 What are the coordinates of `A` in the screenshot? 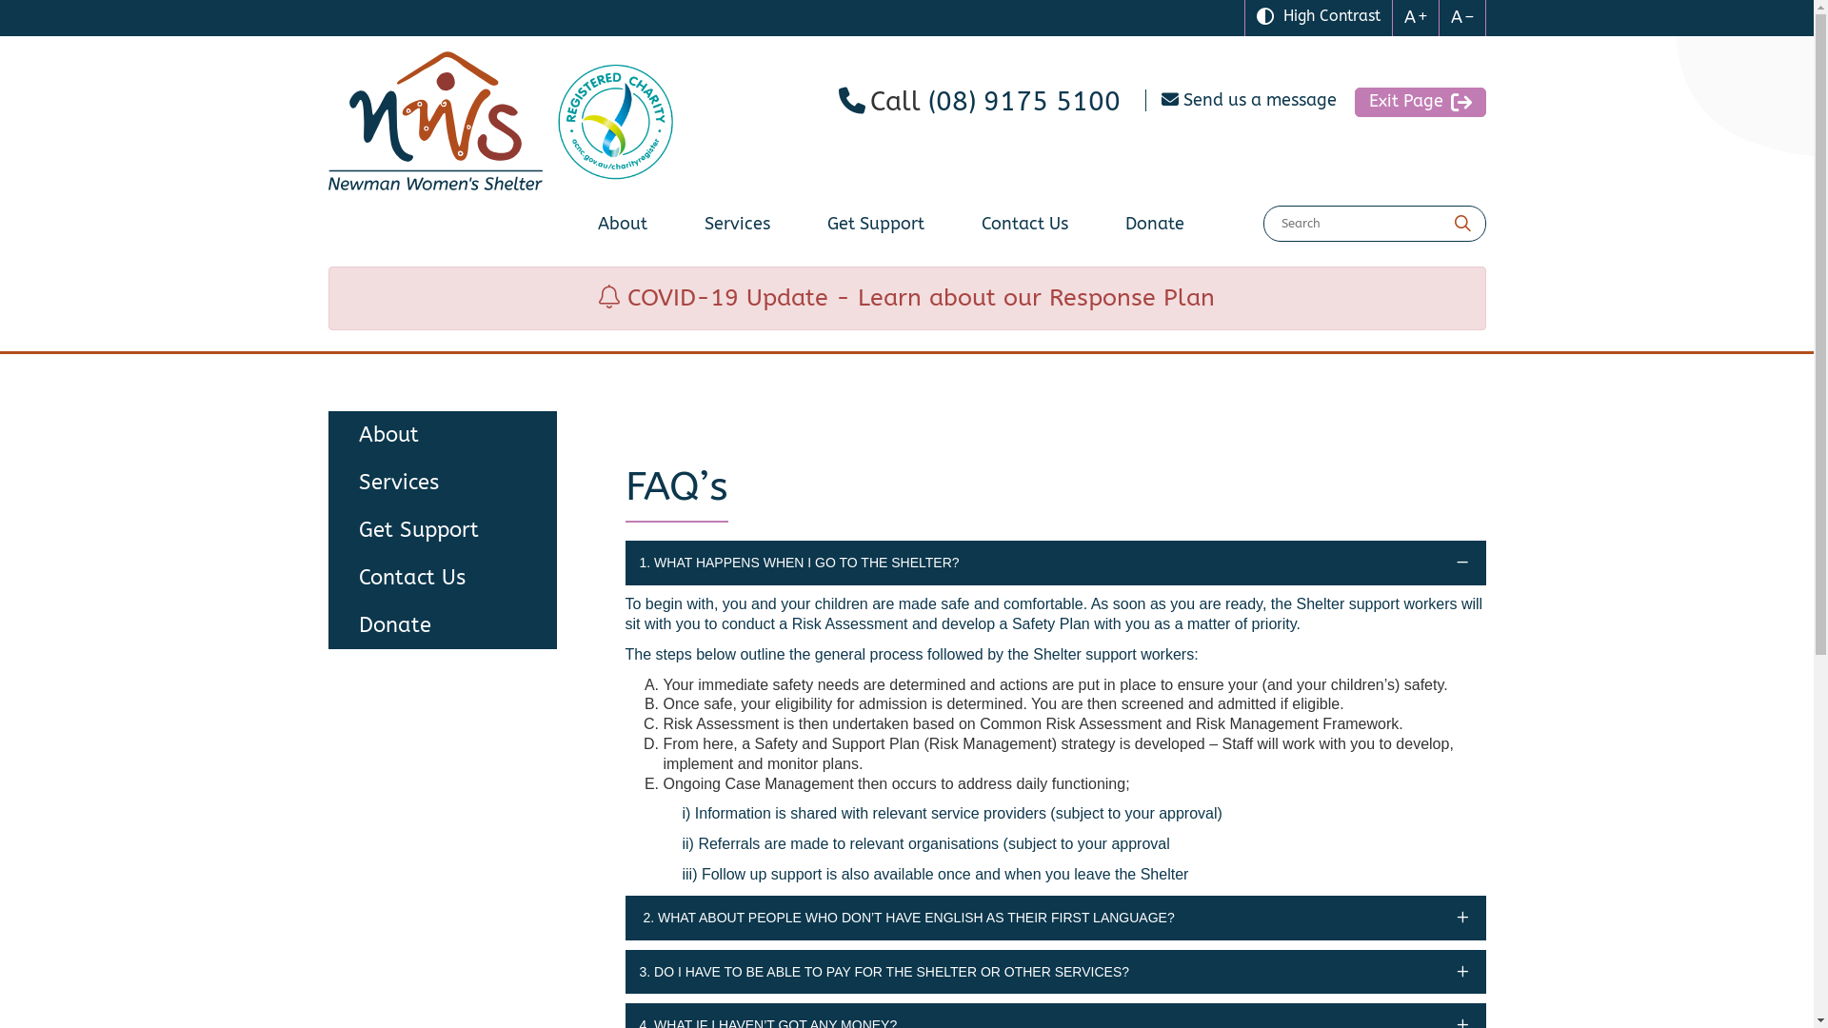 It's located at (1415, 18).